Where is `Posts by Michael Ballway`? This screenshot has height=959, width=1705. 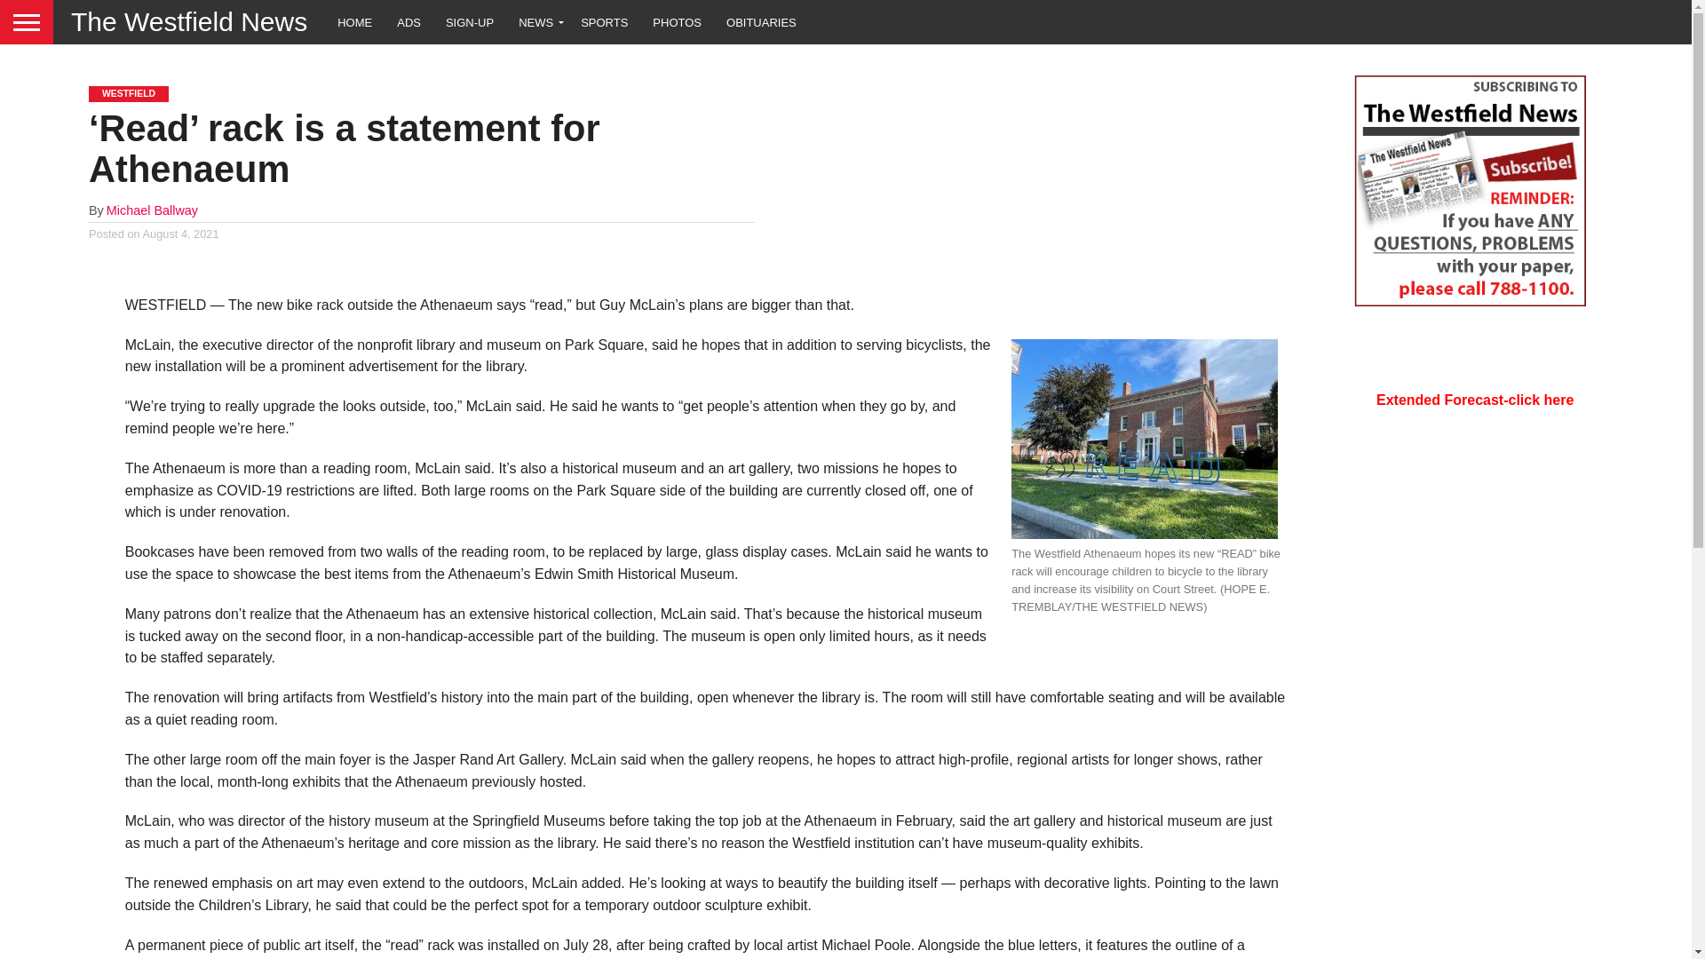 Posts by Michael Ballway is located at coordinates (151, 210).